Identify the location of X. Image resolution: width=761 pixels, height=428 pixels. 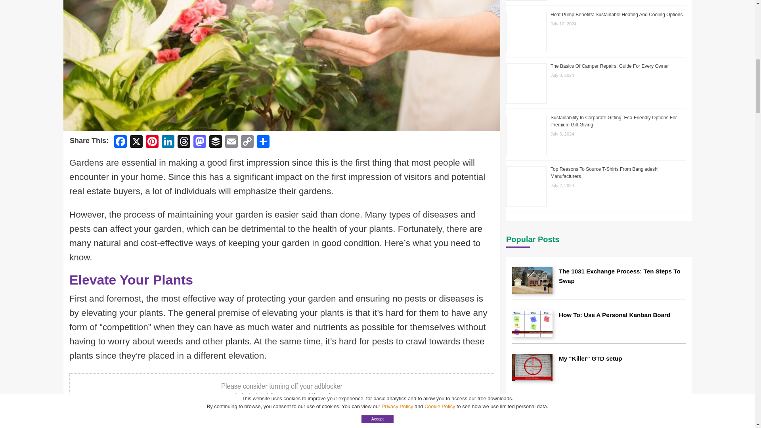
(136, 143).